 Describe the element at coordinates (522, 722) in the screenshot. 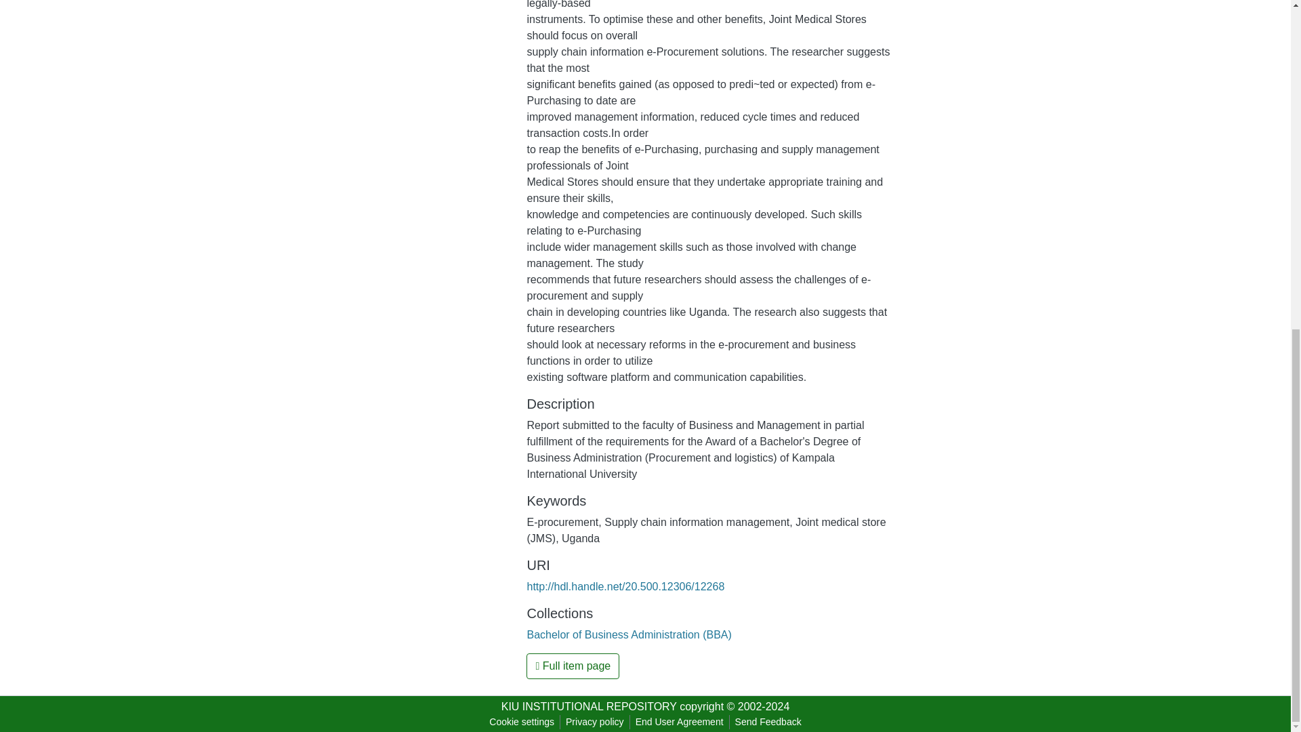

I see `Cookie settings` at that location.